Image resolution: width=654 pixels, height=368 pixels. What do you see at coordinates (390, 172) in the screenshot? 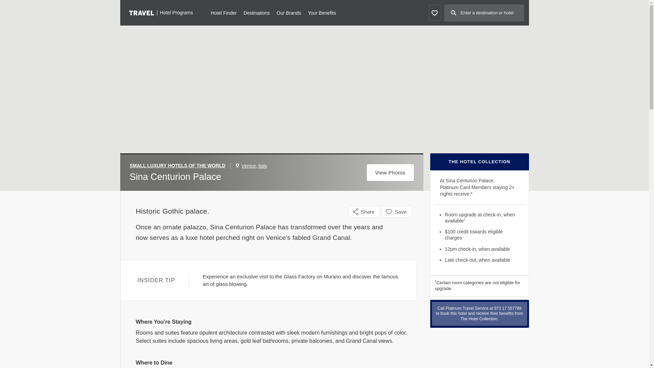
I see `View Photos` at bounding box center [390, 172].